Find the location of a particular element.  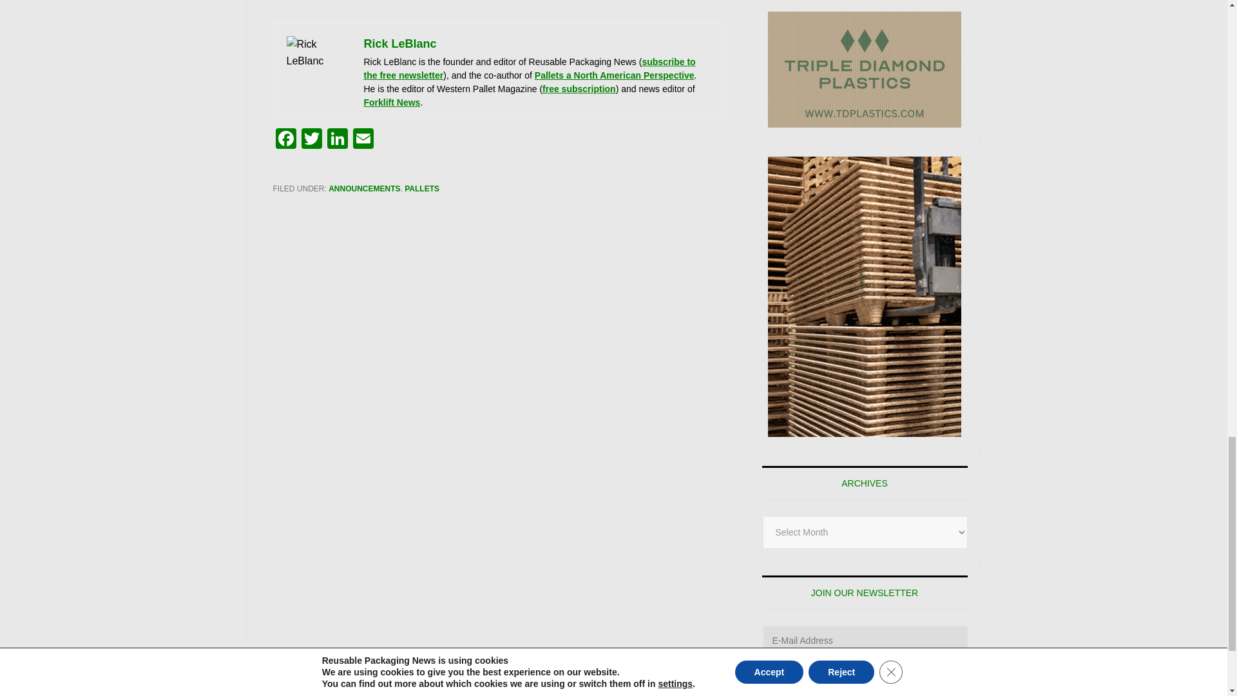

SUBMIT is located at coordinates (865, 681).